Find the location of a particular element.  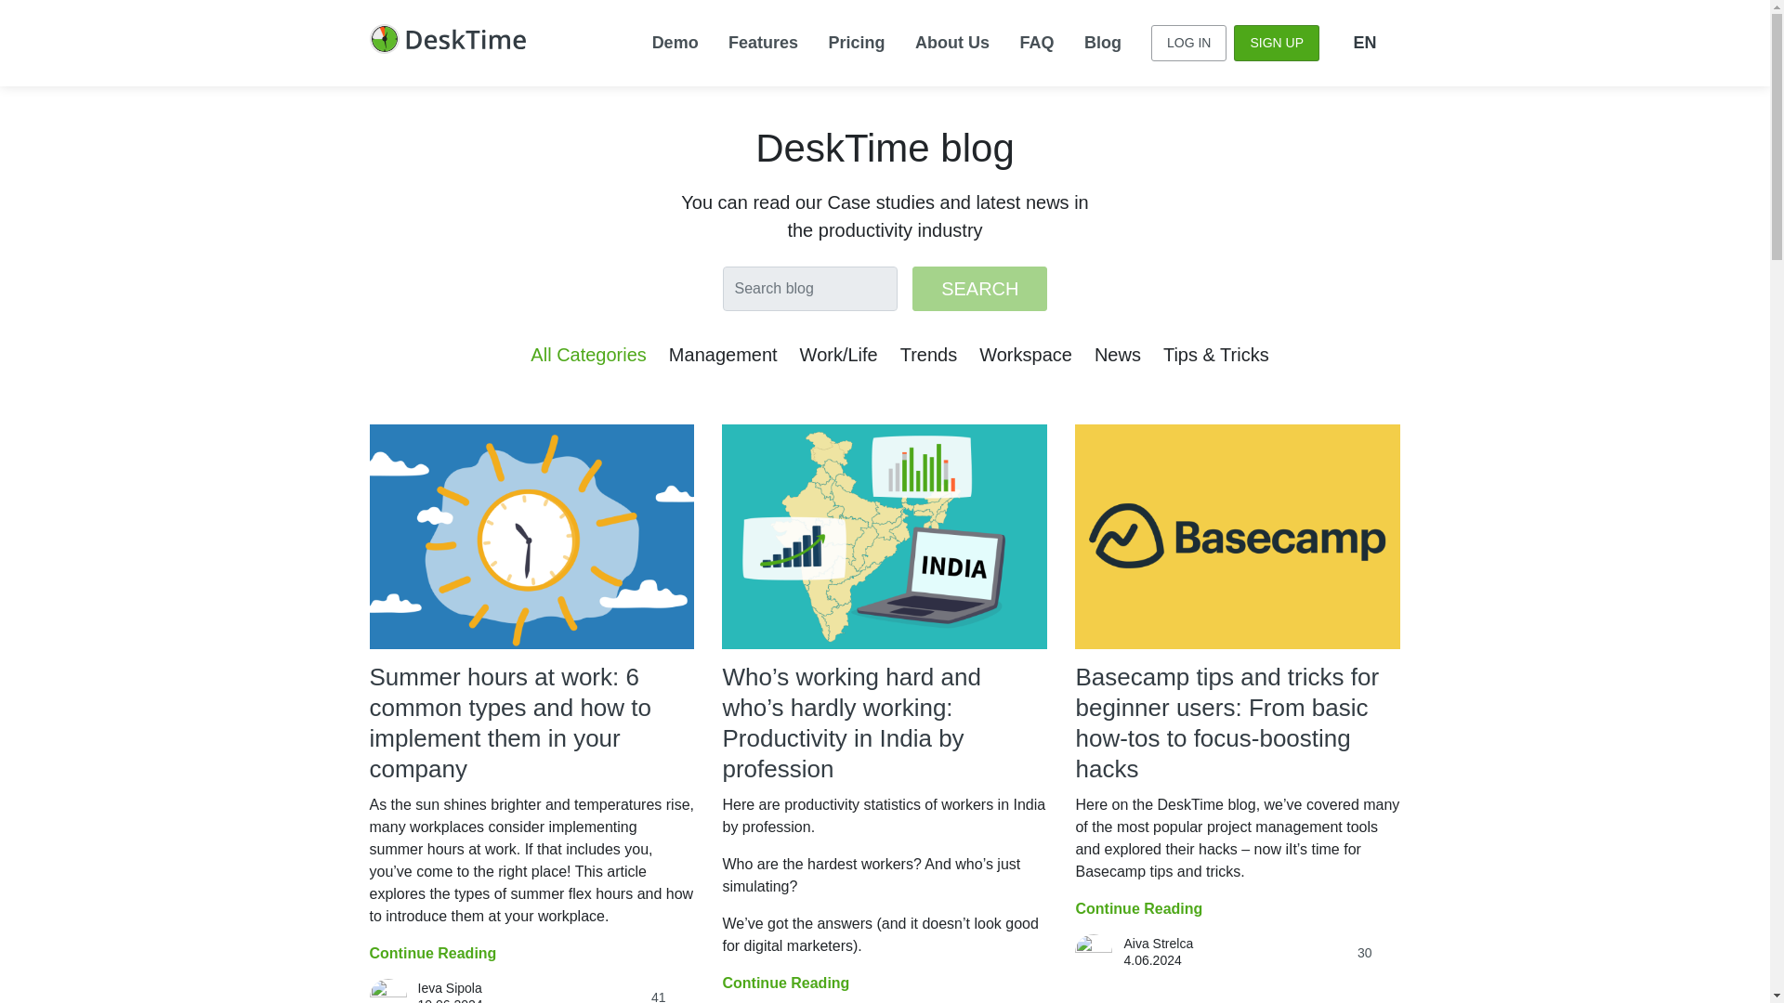

Continue Reading is located at coordinates (433, 953).